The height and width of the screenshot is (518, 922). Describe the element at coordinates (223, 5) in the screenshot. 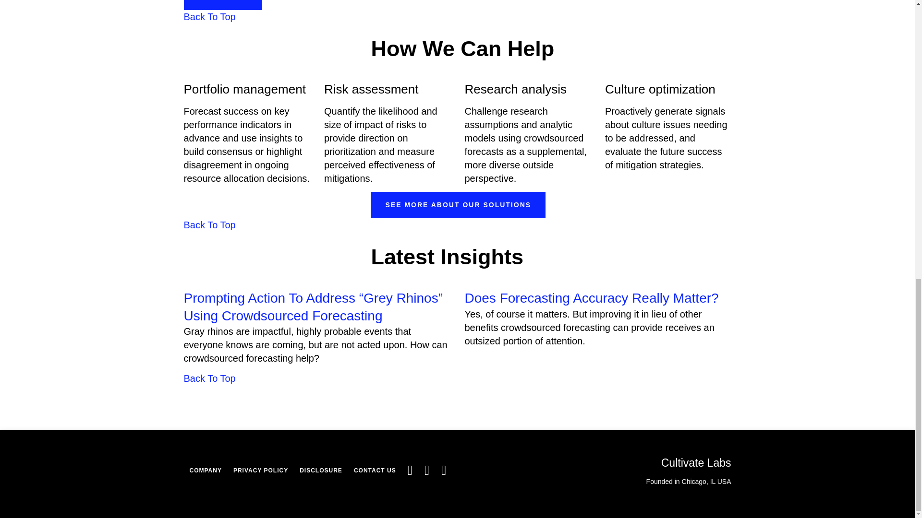

I see `READ MORE` at that location.